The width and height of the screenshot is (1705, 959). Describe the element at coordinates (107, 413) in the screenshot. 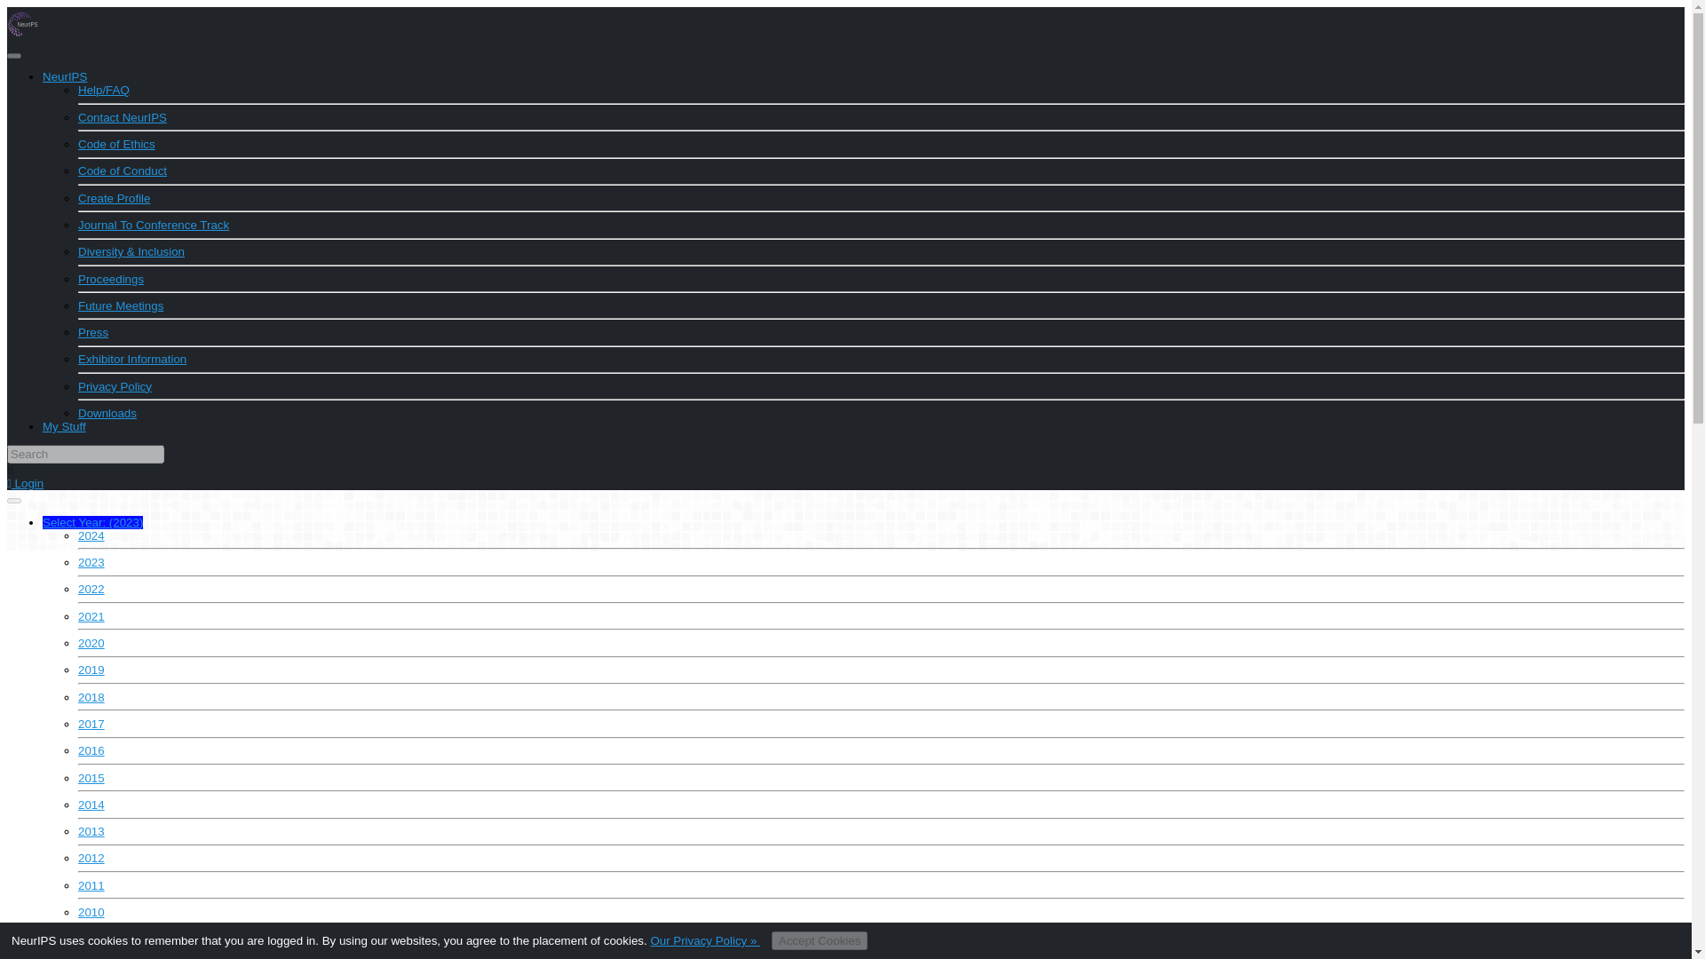

I see `Downloads` at that location.